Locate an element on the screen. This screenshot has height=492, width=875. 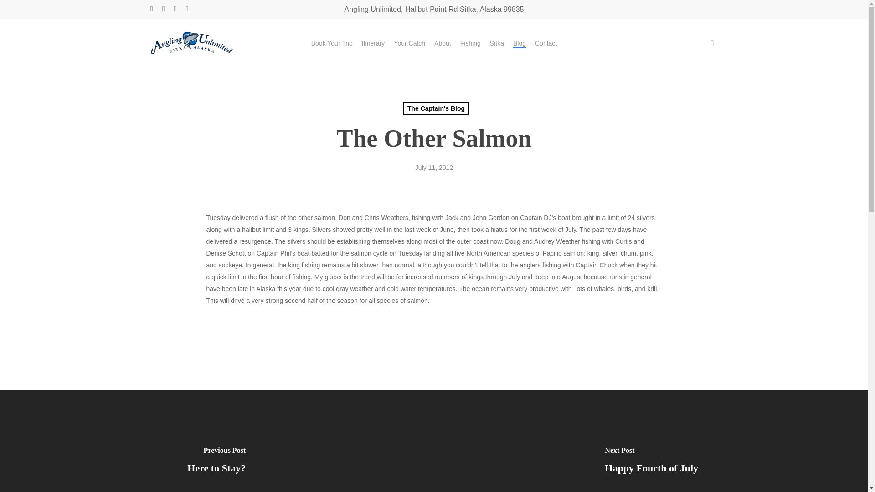
Contact is located at coordinates (546, 43).